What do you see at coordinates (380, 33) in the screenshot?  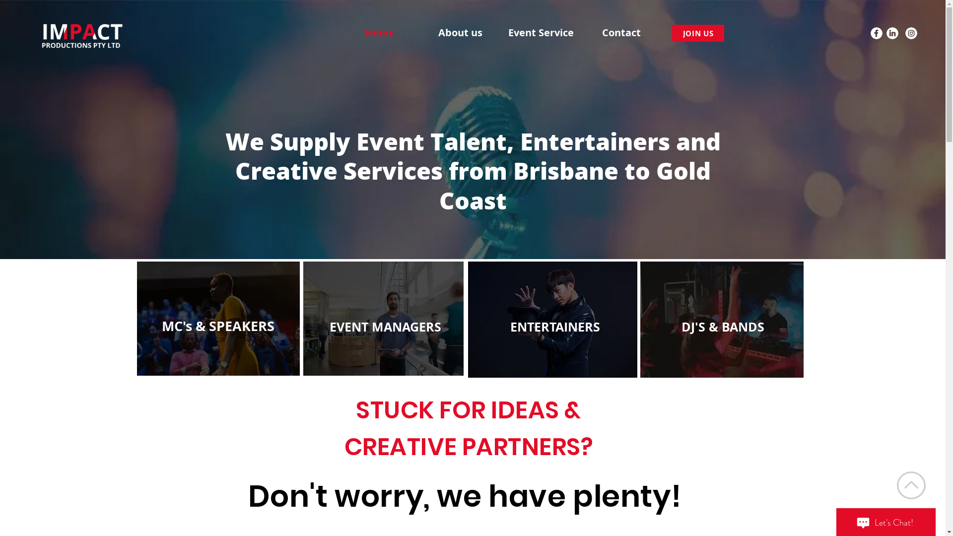 I see `Home` at bounding box center [380, 33].